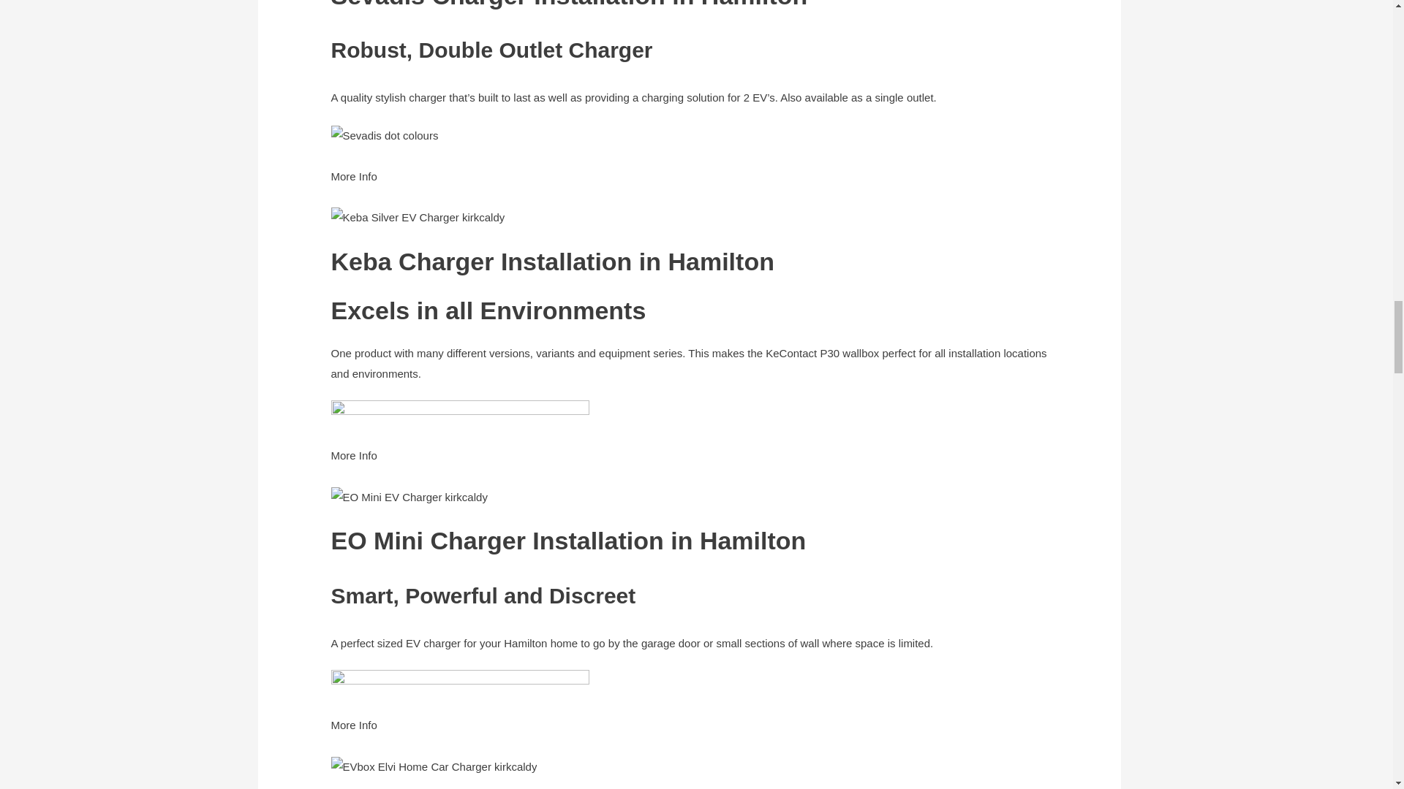  I want to click on More Info, so click(352, 186).